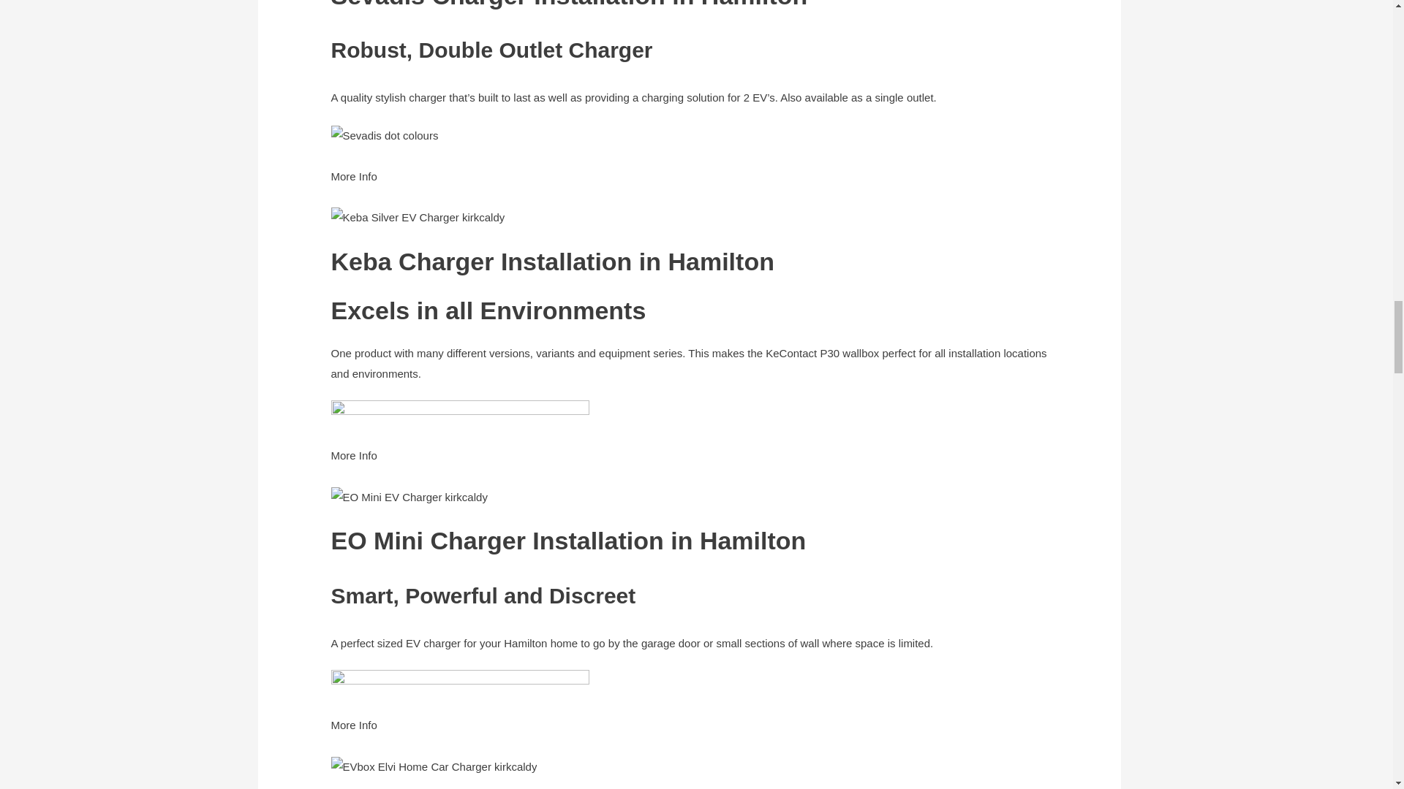  I want to click on More Info, so click(352, 186).